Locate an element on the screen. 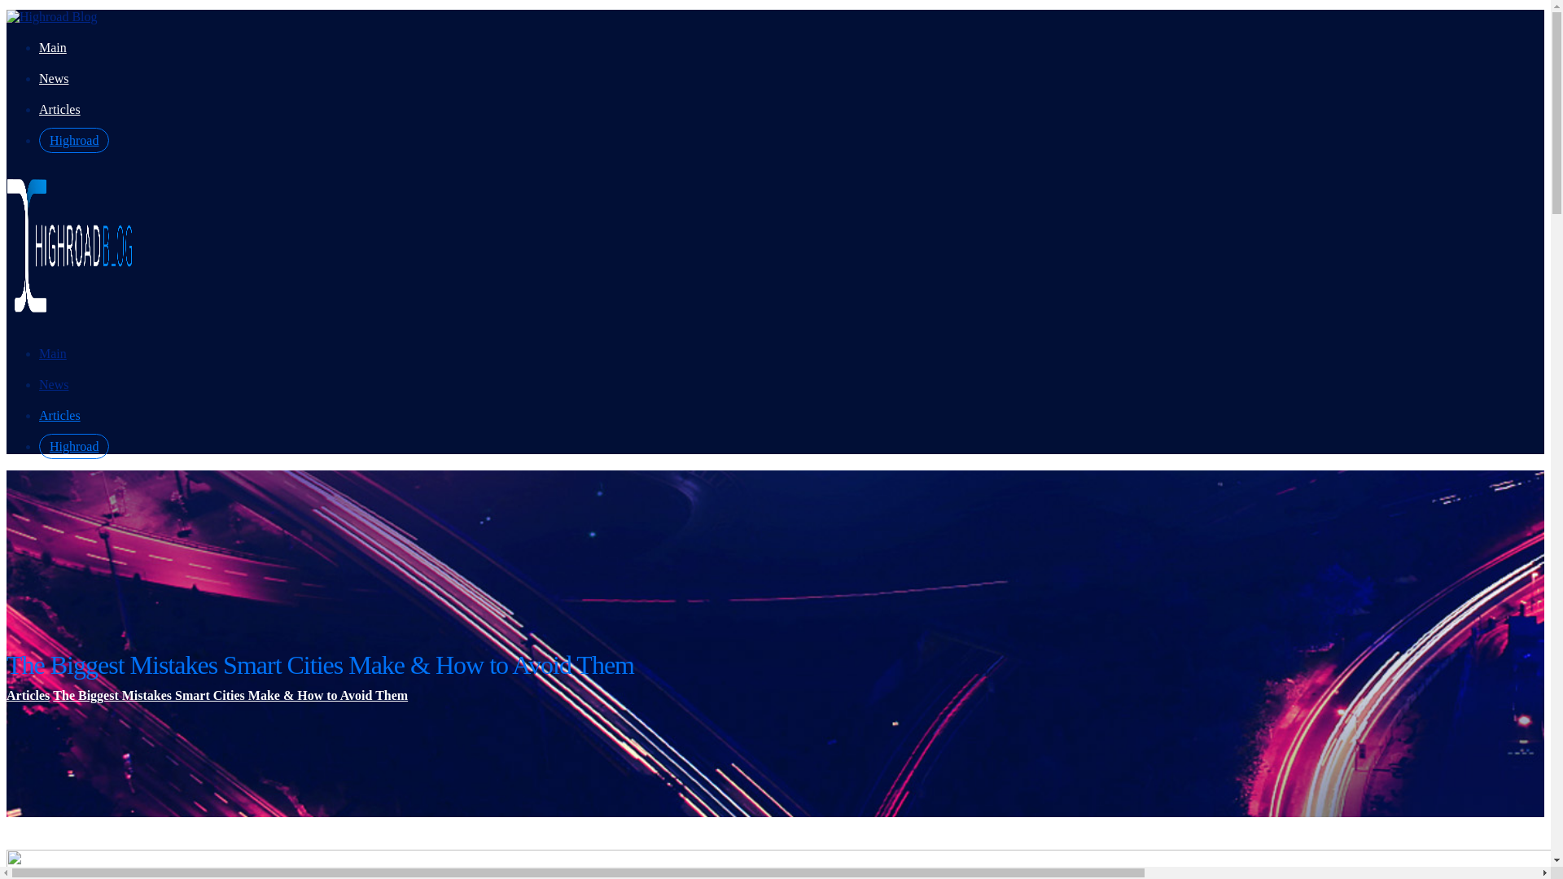 This screenshot has width=1563, height=879. Articles is located at coordinates (60, 109).